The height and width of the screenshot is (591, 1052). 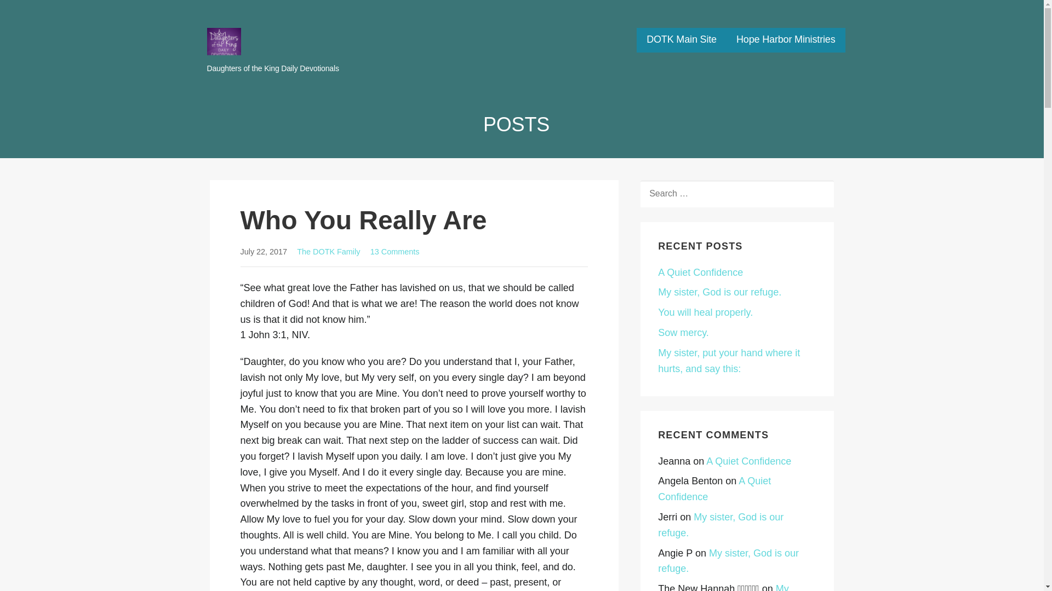 I want to click on The DOTK Family, so click(x=328, y=252).